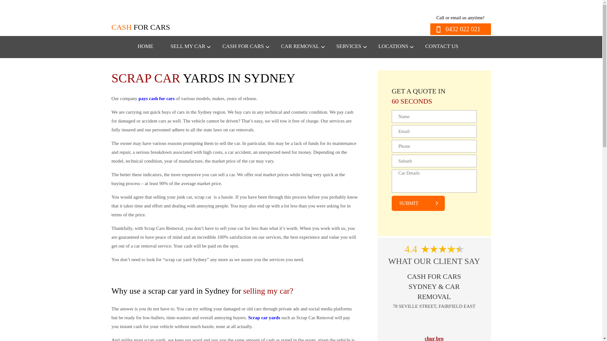 Image resolution: width=607 pixels, height=341 pixels. What do you see at coordinates (300, 46) in the screenshot?
I see `Car Removal Sydney` at bounding box center [300, 46].